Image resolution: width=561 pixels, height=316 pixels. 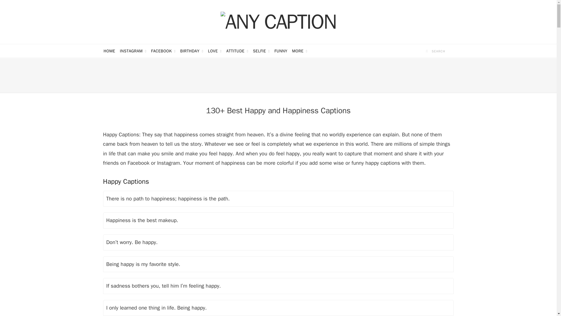 What do you see at coordinates (109, 51) in the screenshot?
I see `HOME` at bounding box center [109, 51].